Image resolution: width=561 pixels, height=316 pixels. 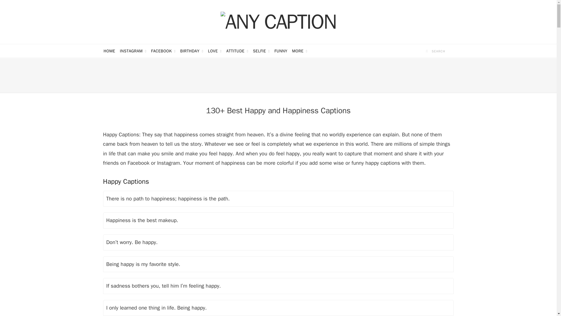 What do you see at coordinates (109, 51) in the screenshot?
I see `HOME` at bounding box center [109, 51].